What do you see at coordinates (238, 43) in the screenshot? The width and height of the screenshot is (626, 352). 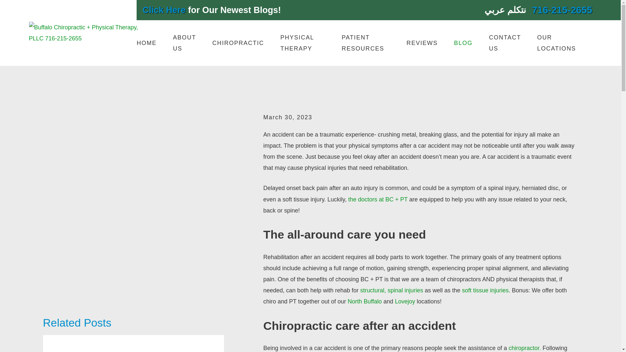 I see `CHIROPRACTIC` at bounding box center [238, 43].